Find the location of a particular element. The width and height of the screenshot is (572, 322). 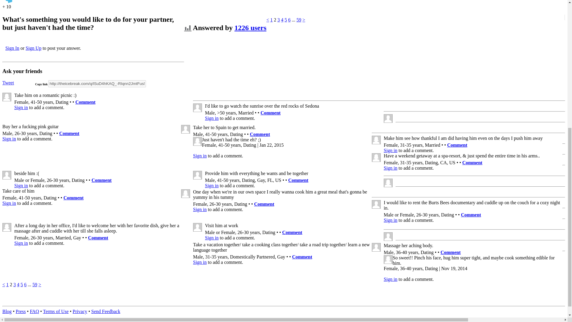

Comment is located at coordinates (271, 113).